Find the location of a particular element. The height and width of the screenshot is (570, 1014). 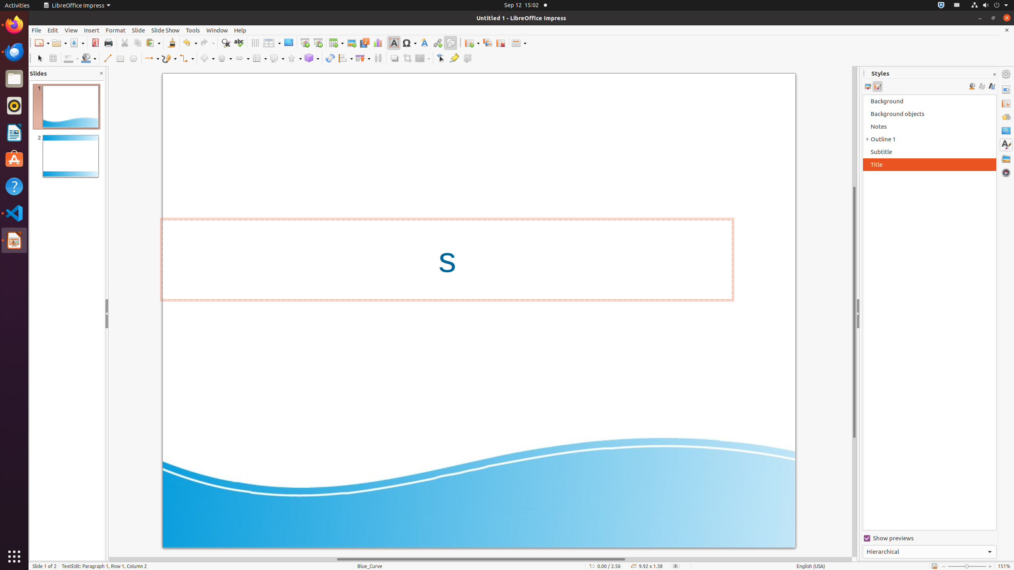

Align is located at coordinates (345, 59).